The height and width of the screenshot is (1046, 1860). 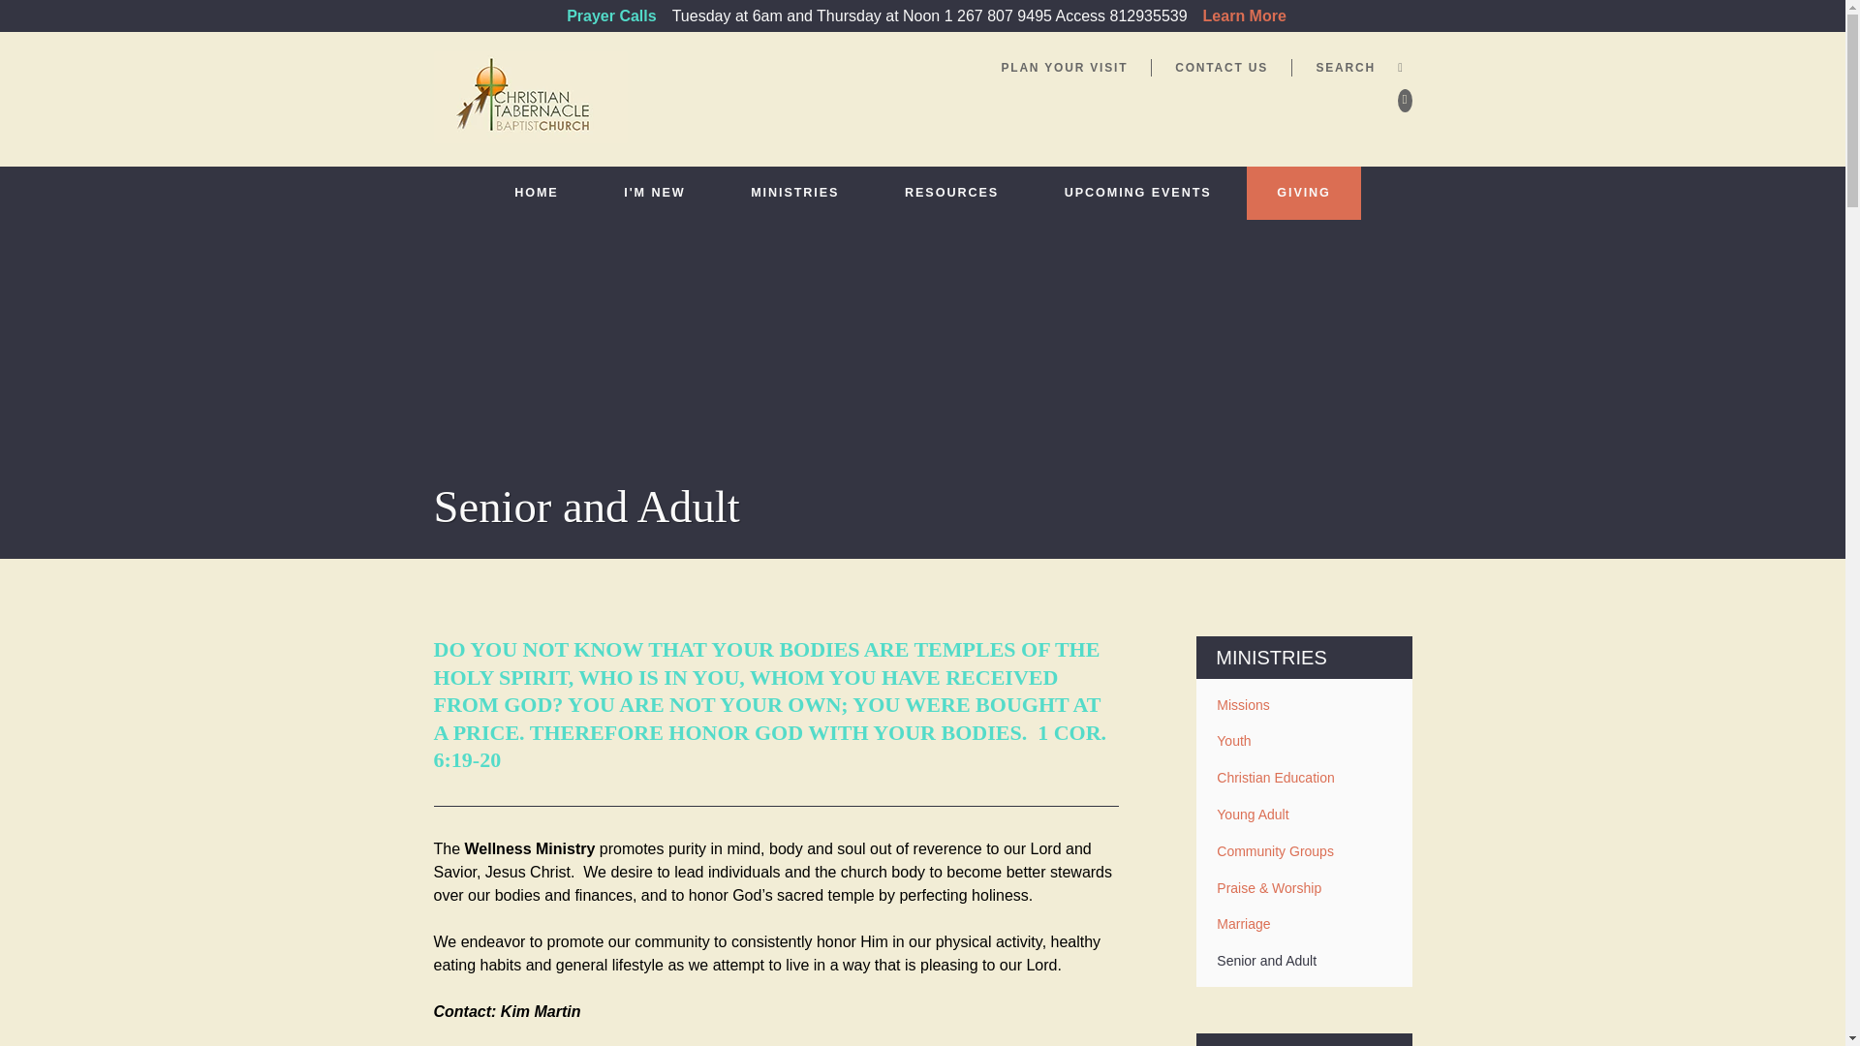 What do you see at coordinates (537, 192) in the screenshot?
I see `HOME` at bounding box center [537, 192].